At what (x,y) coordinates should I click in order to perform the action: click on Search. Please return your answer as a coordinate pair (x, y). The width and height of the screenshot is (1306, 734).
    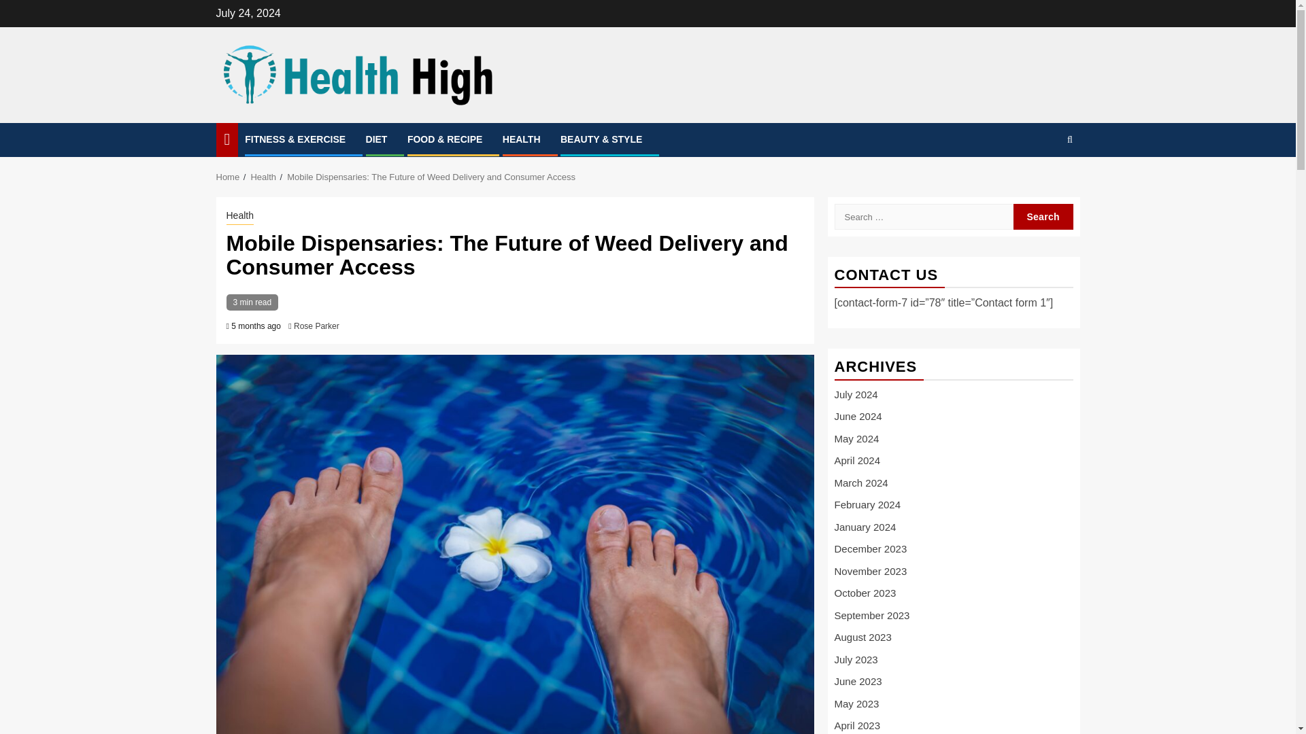
    Looking at the image, I should click on (1043, 181).